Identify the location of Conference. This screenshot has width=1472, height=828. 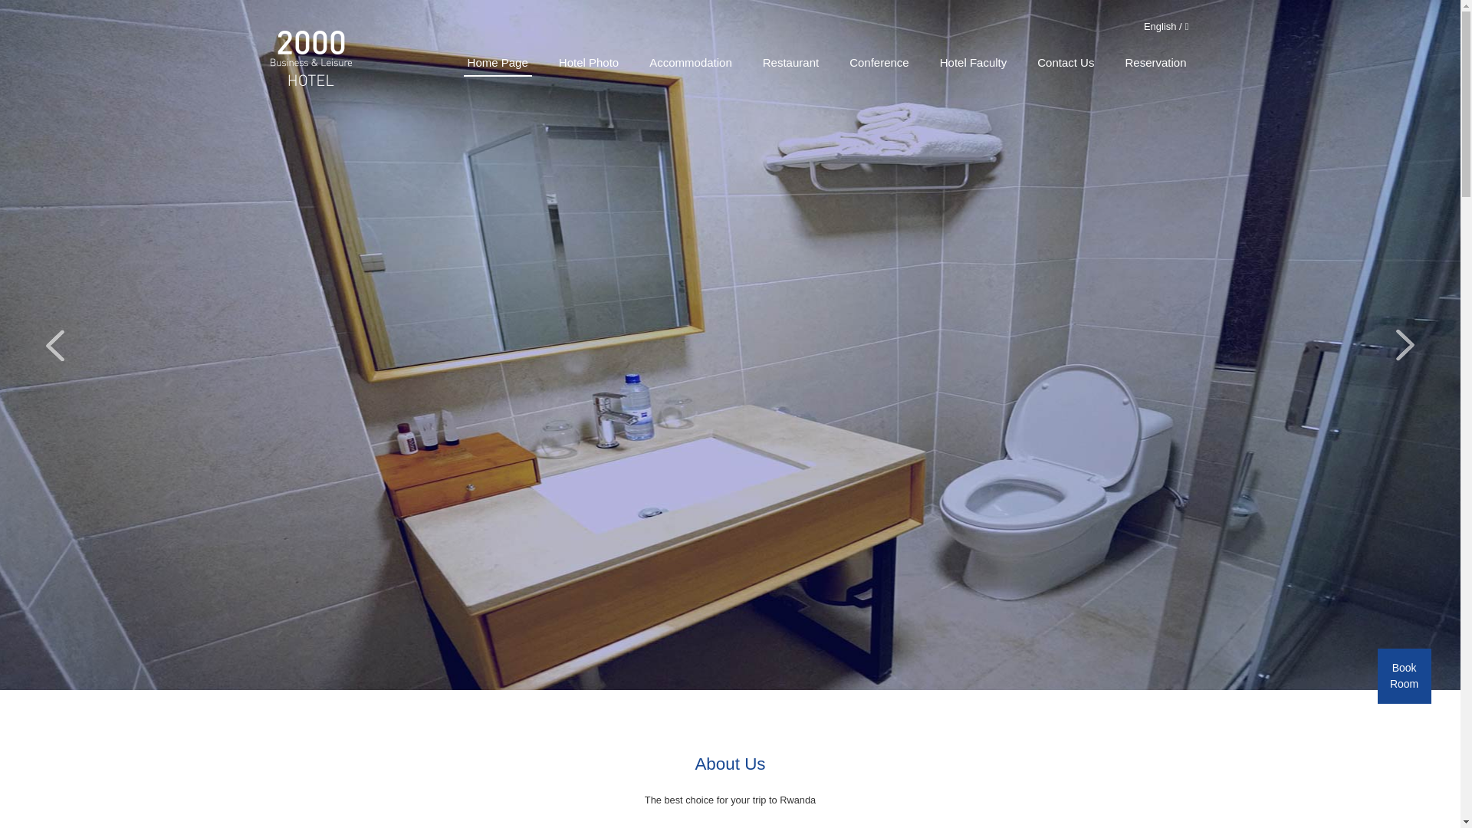
(879, 65).